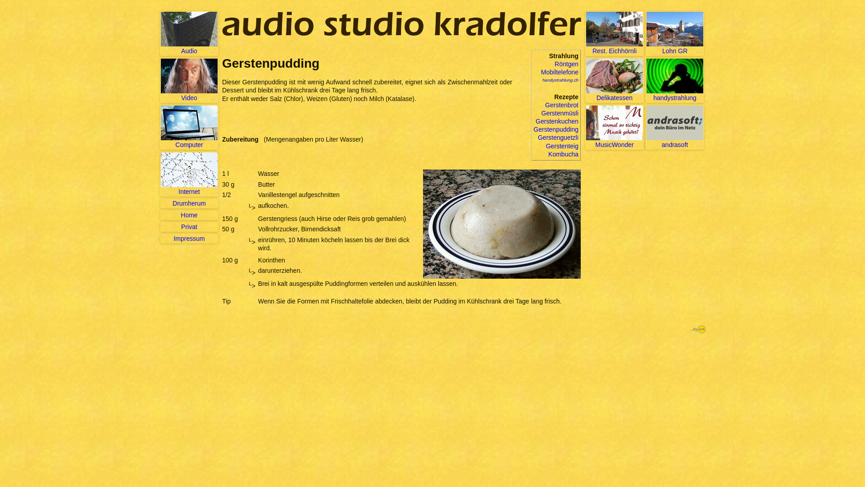 This screenshot has width=865, height=487. What do you see at coordinates (562, 105) in the screenshot?
I see `Gerstenbrot` at bounding box center [562, 105].